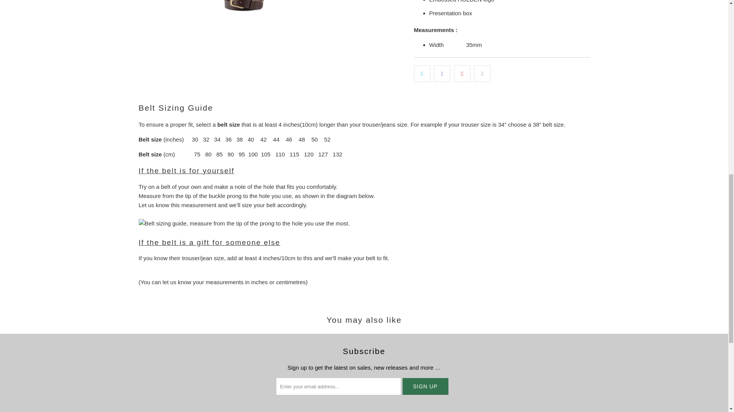 This screenshot has width=734, height=412. Describe the element at coordinates (442, 73) in the screenshot. I see `Share this on Facebook` at that location.